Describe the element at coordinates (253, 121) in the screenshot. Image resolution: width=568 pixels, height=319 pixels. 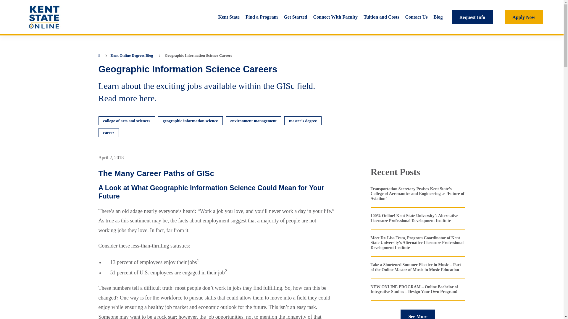
I see `environment management` at that location.